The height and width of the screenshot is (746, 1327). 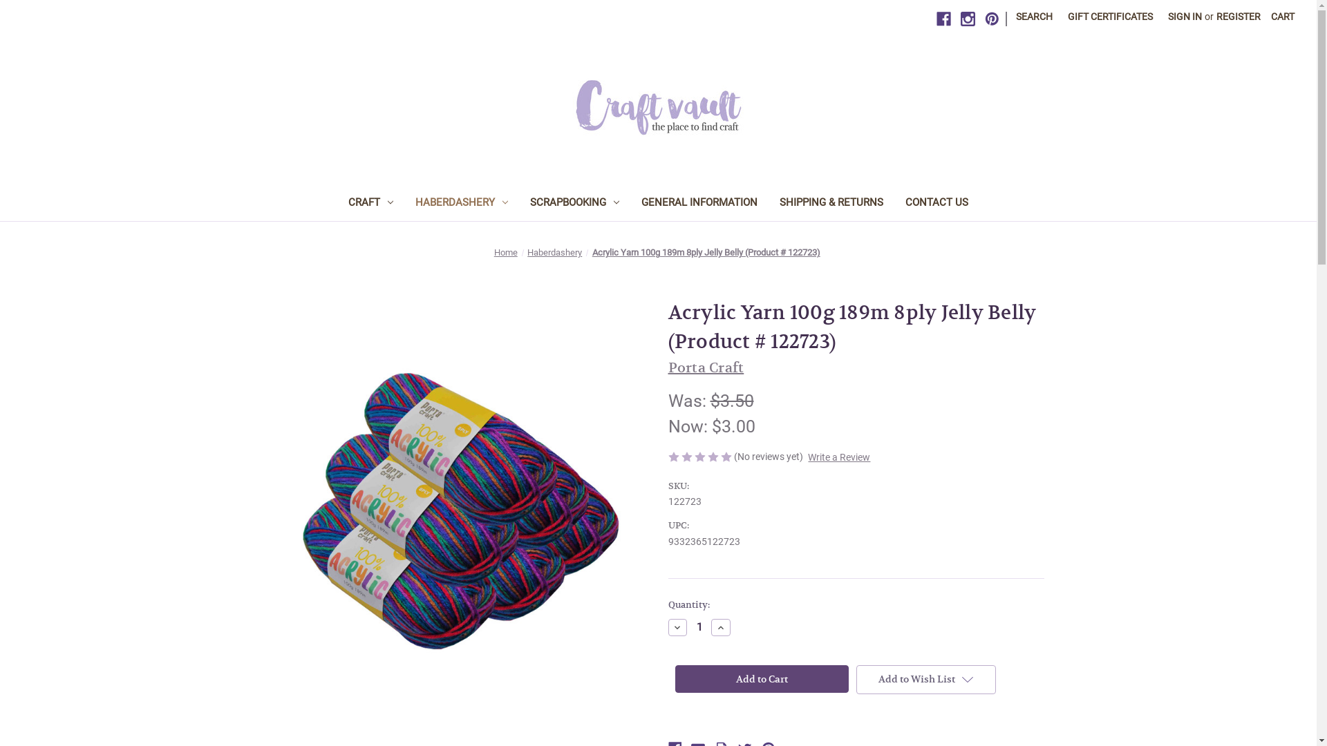 I want to click on Craft Vault, so click(x=659, y=108).